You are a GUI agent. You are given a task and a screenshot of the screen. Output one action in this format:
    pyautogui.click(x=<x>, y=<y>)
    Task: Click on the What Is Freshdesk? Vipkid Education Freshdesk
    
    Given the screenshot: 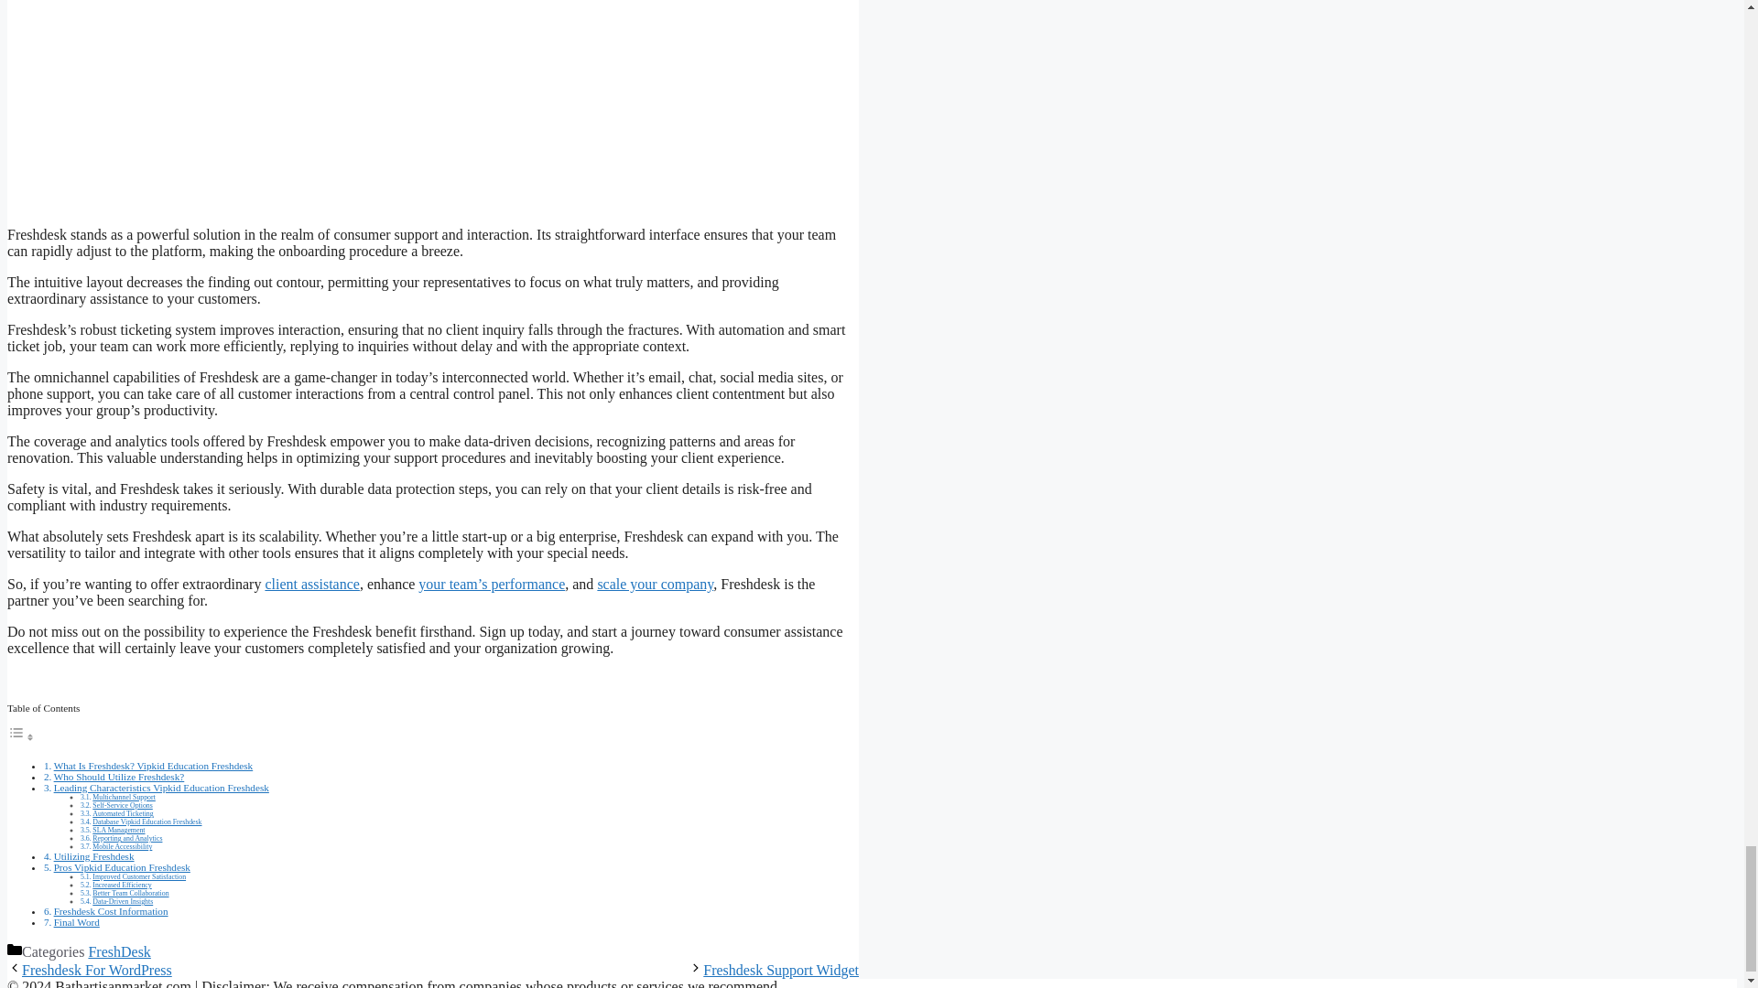 What is the action you would take?
    pyautogui.click(x=154, y=765)
    